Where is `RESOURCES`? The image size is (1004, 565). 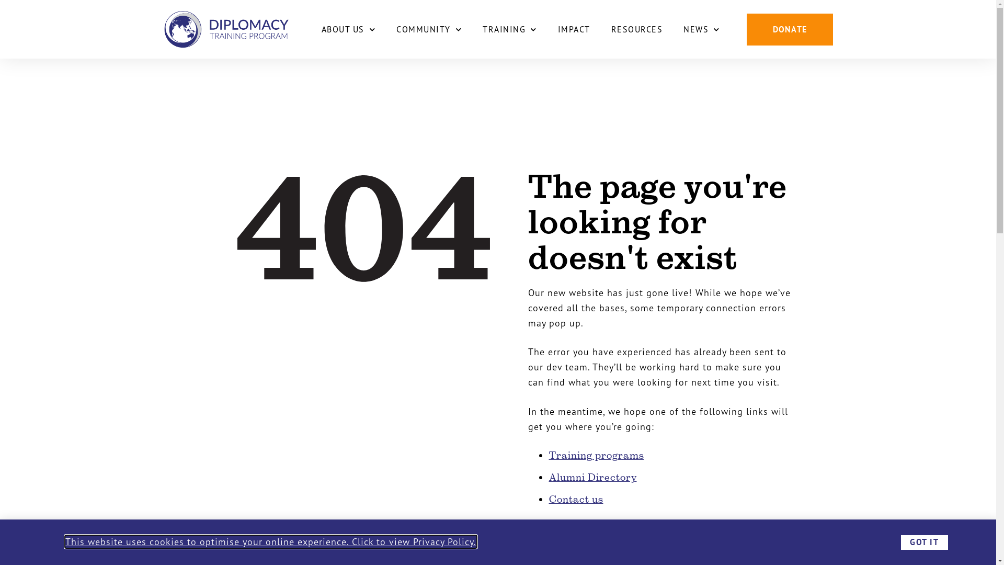 RESOURCES is located at coordinates (637, 29).